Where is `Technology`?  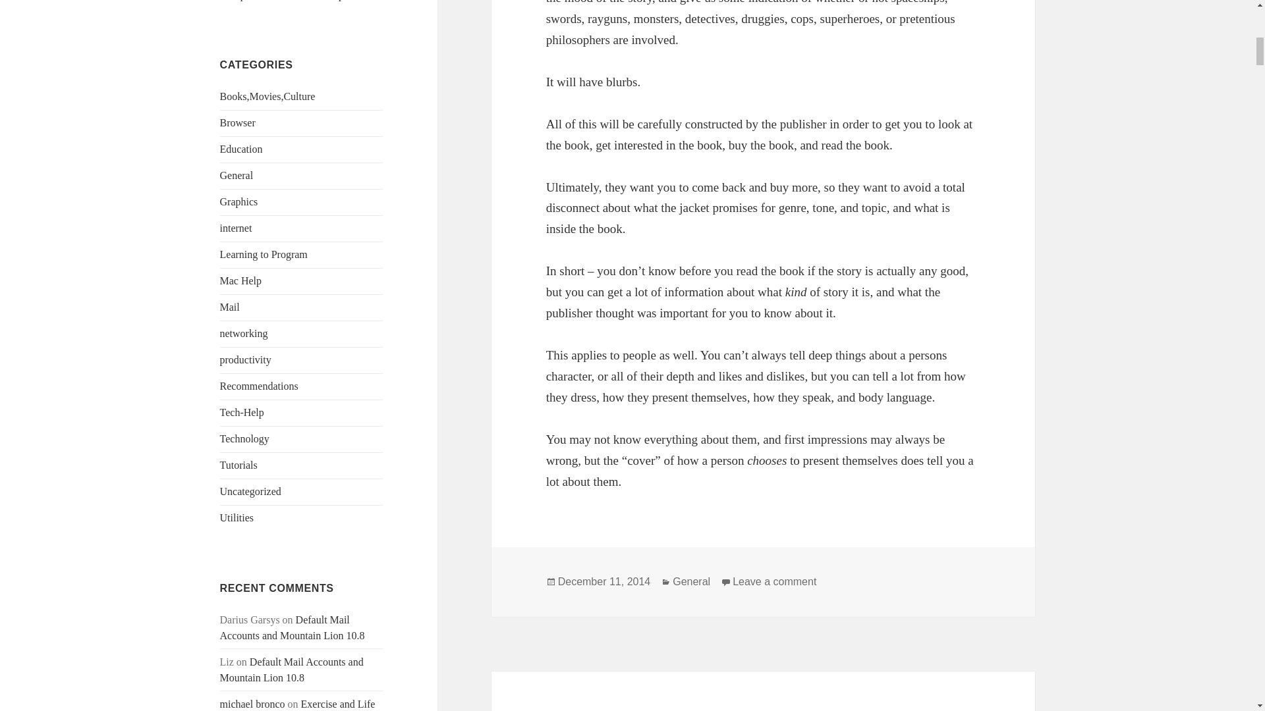
Technology is located at coordinates (244, 438).